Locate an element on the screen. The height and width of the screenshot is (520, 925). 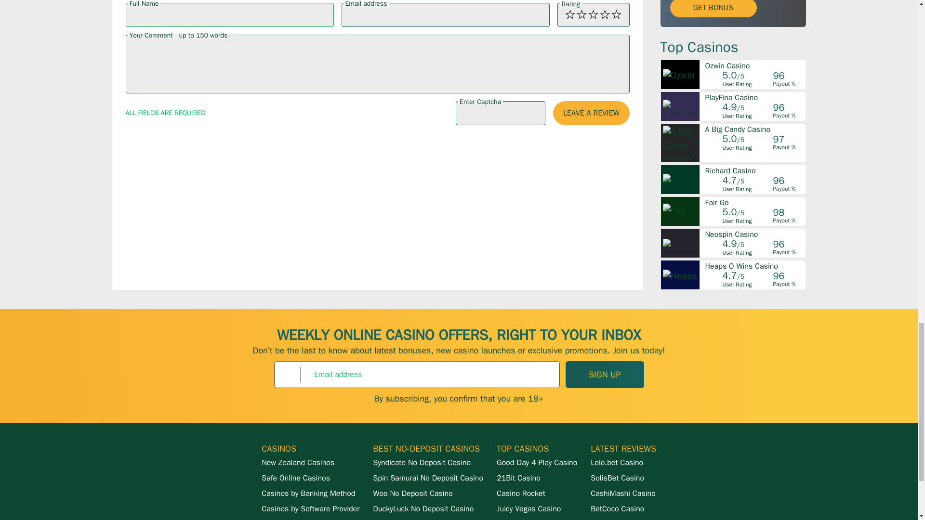
Richard Casino is located at coordinates (754, 170).